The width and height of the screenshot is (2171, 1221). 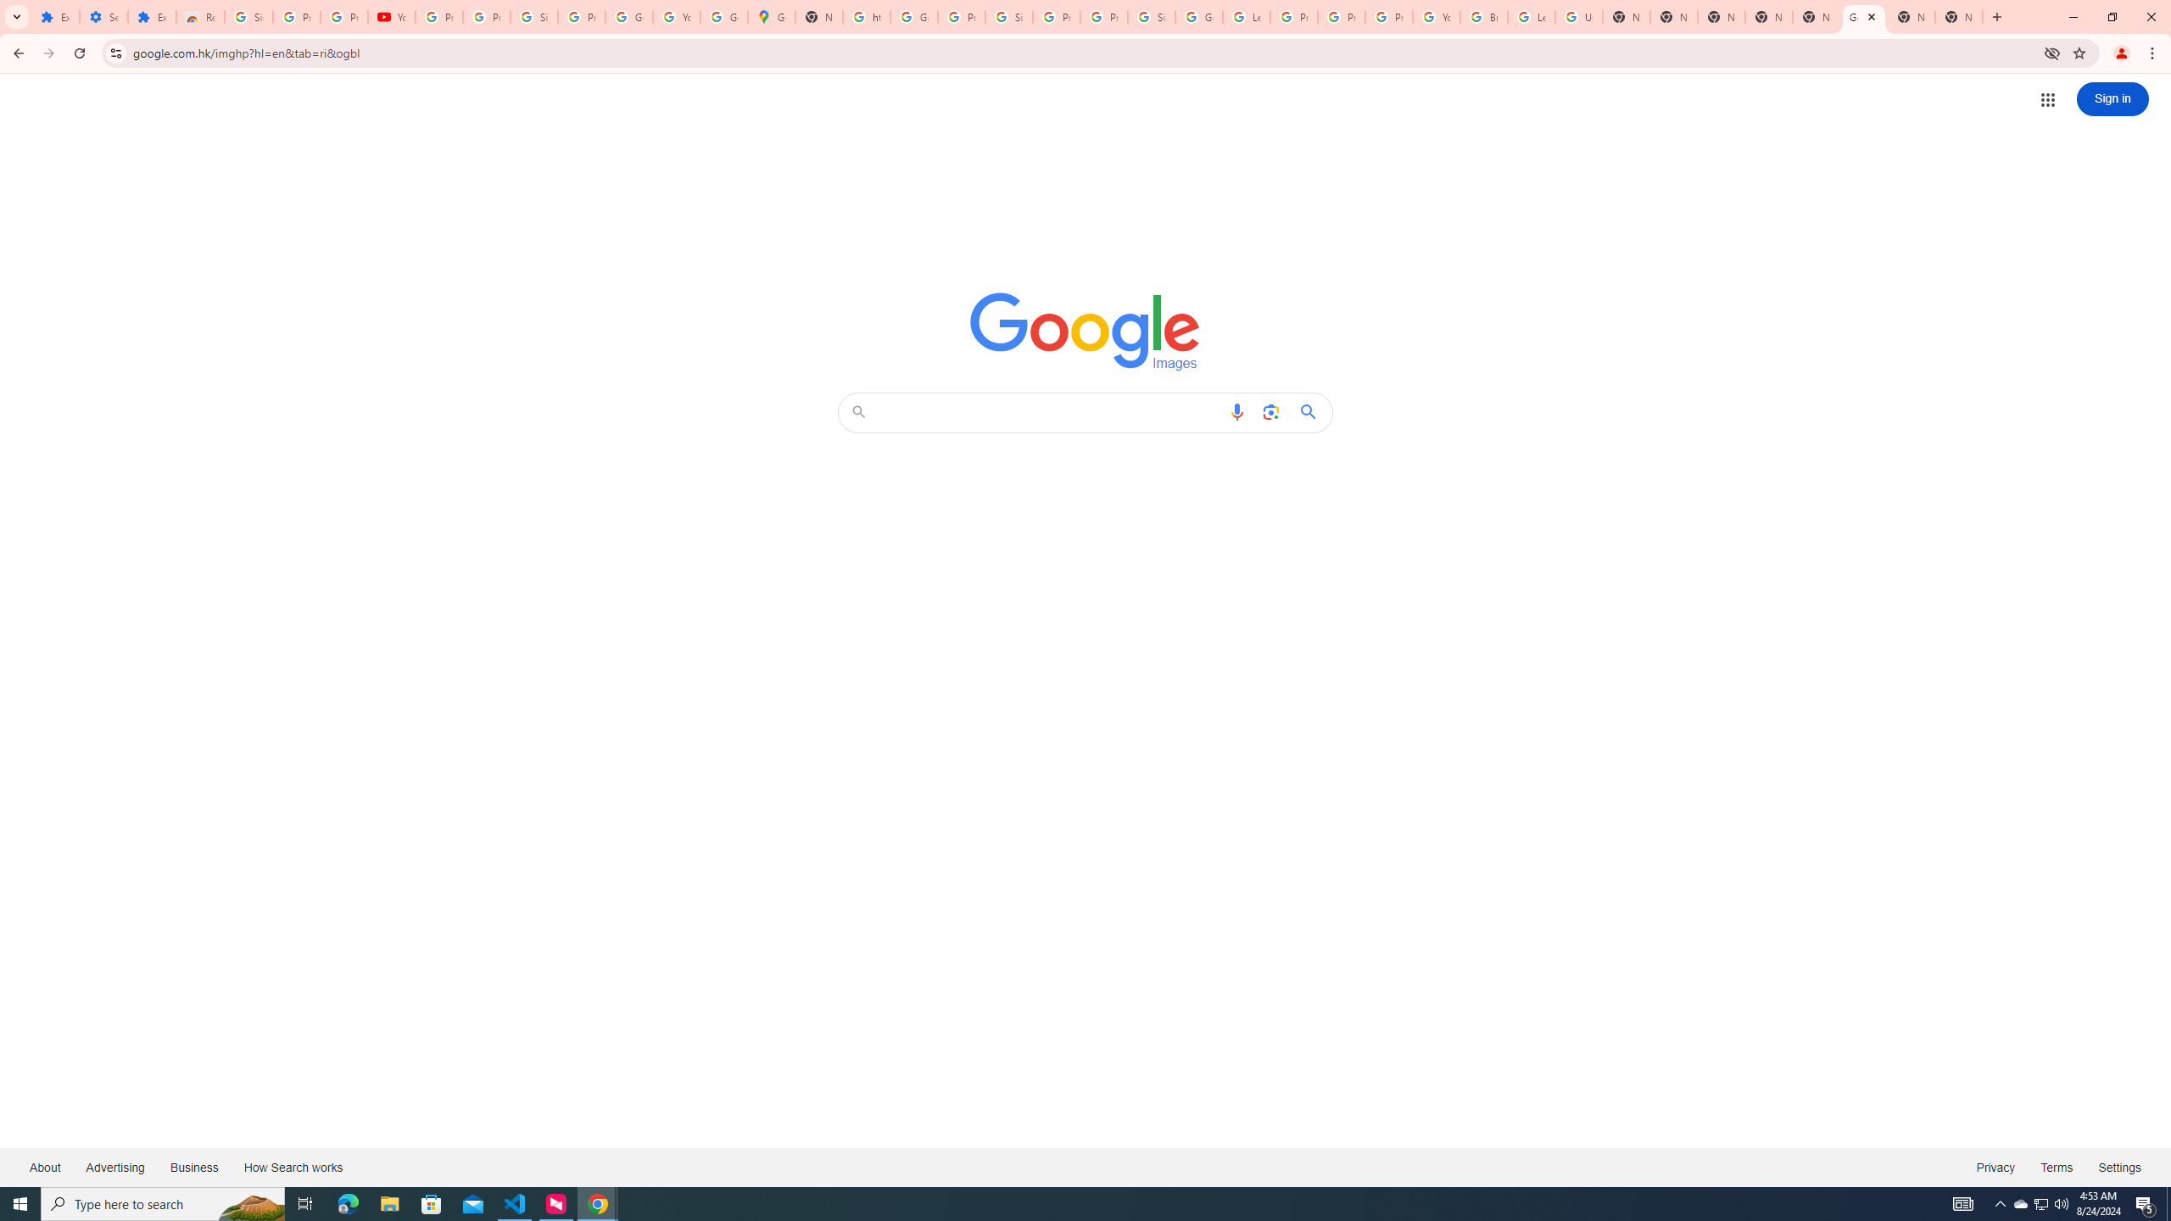 What do you see at coordinates (1313, 412) in the screenshot?
I see `Google Search` at bounding box center [1313, 412].